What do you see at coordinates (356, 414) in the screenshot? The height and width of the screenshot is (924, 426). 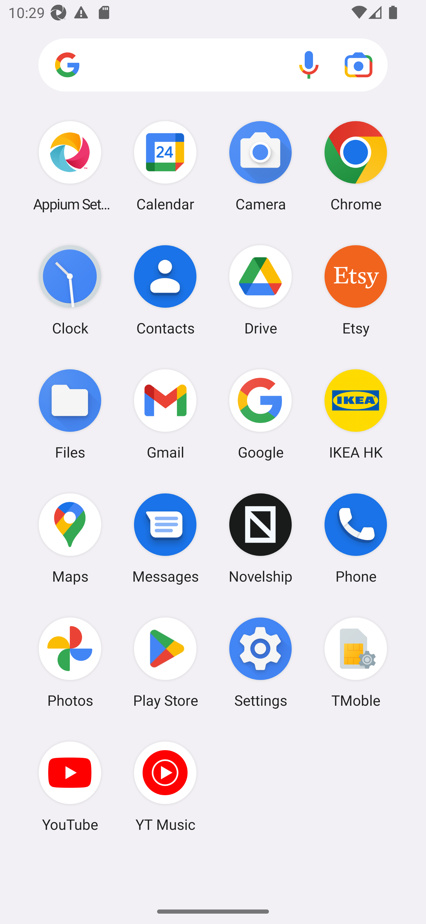 I see `IKEA HK` at bounding box center [356, 414].